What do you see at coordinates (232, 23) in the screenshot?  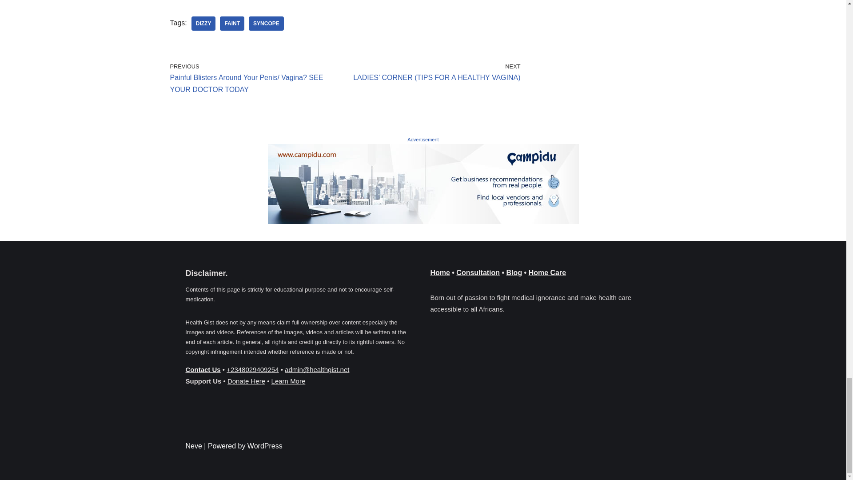 I see `faint` at bounding box center [232, 23].